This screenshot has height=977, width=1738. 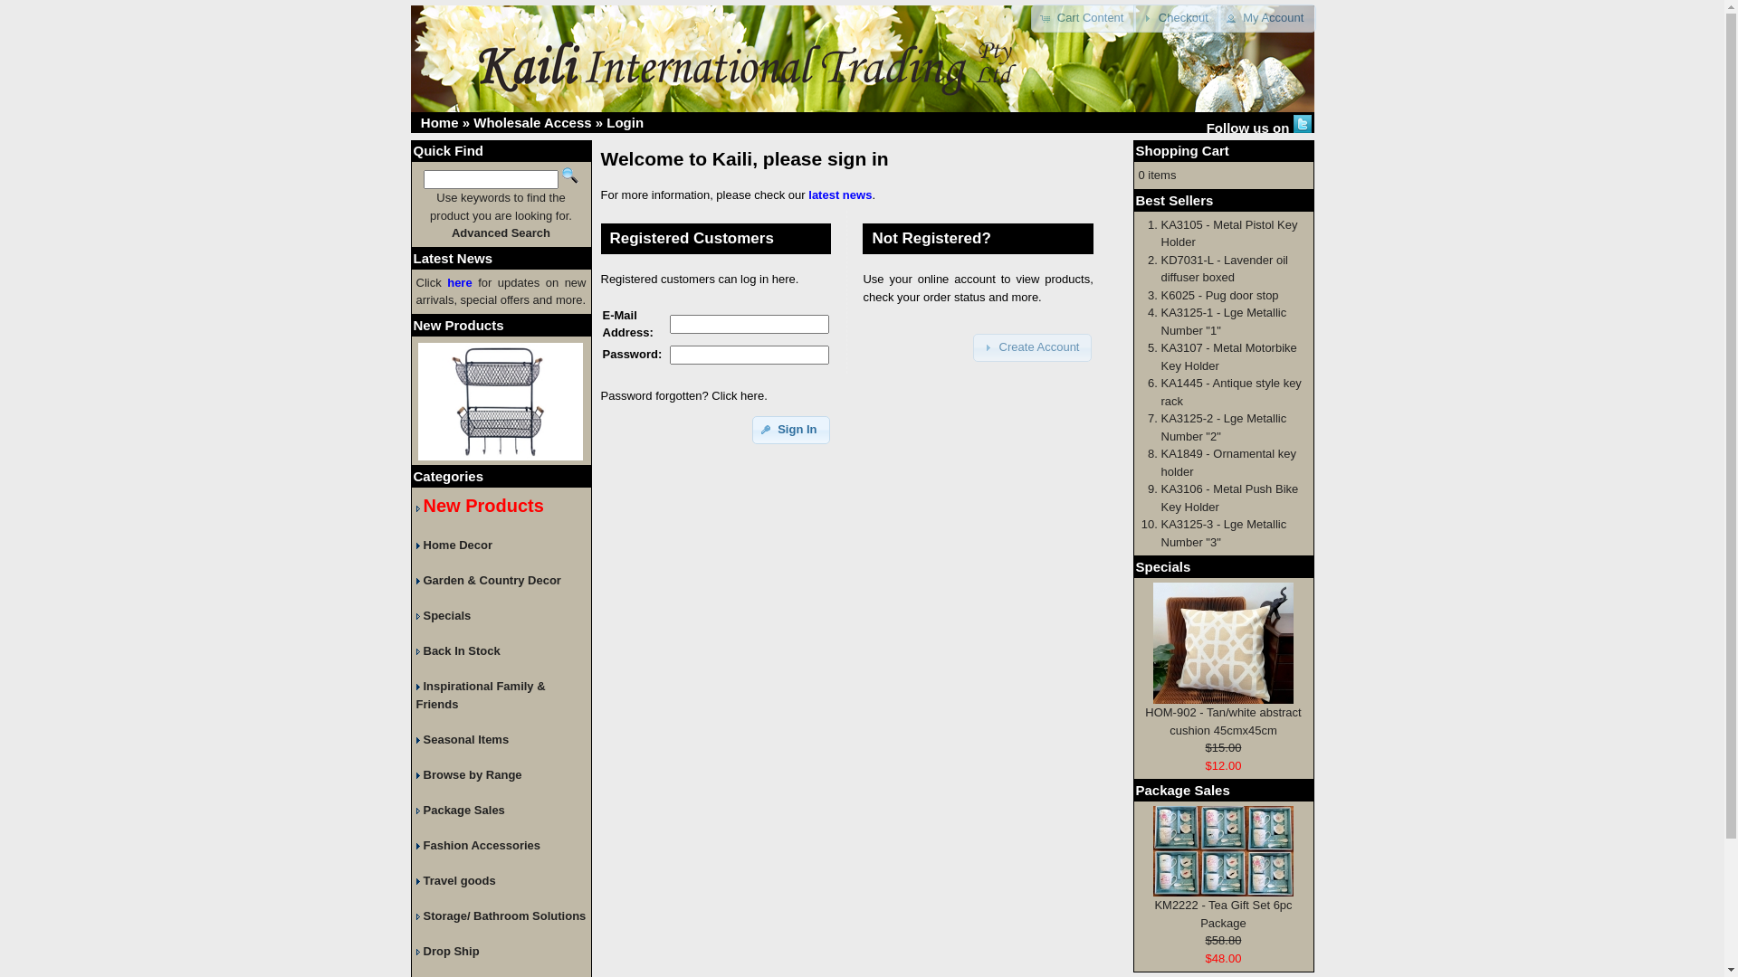 I want to click on KA3105 - Metal Pistol Key Holder, so click(x=1229, y=233).